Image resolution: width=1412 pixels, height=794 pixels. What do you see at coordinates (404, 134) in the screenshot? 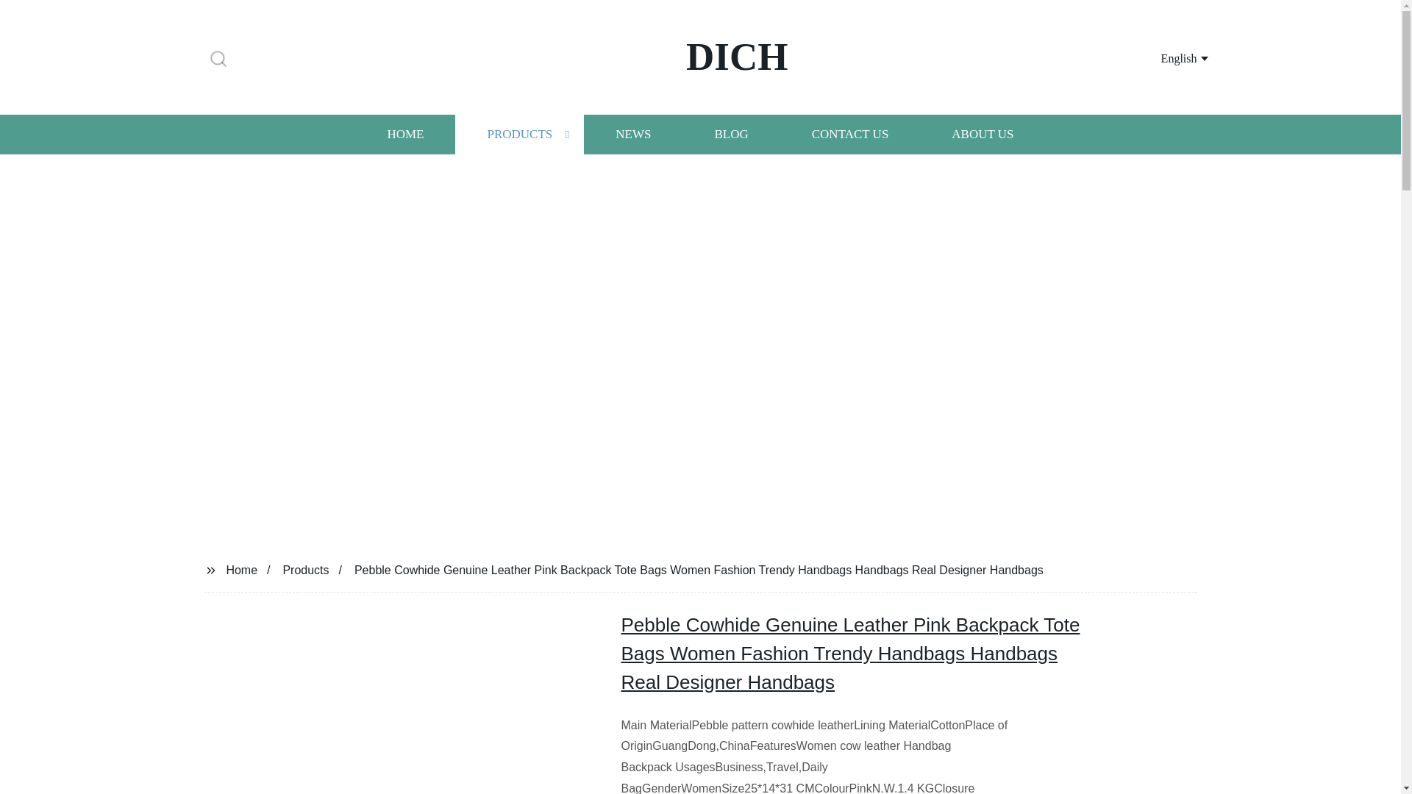
I see `HOME` at bounding box center [404, 134].